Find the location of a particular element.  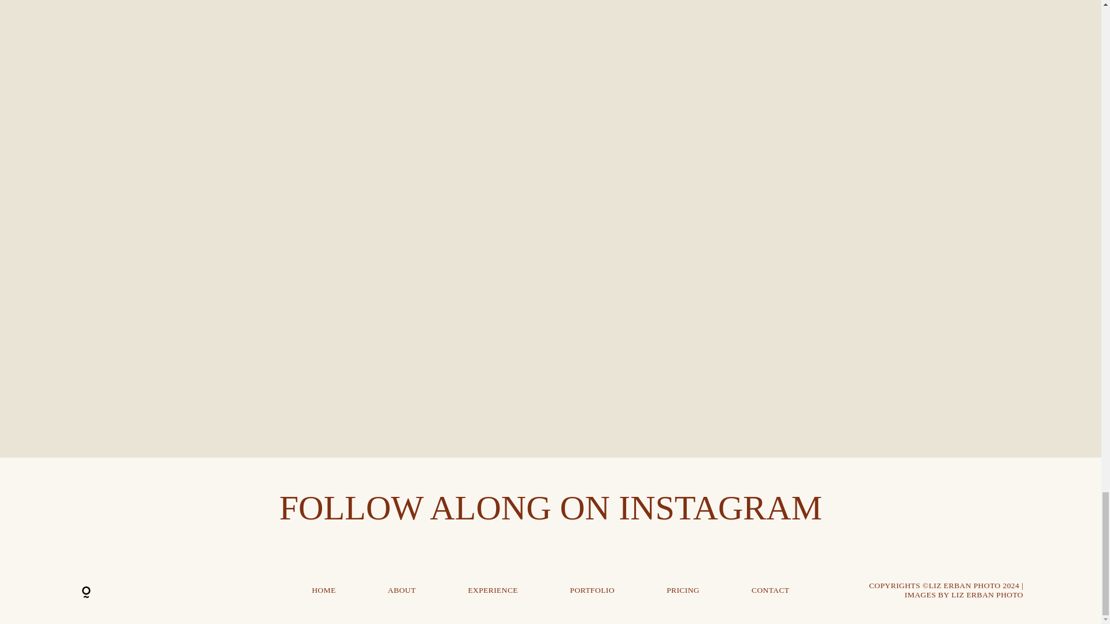

ABOUT is located at coordinates (402, 590).